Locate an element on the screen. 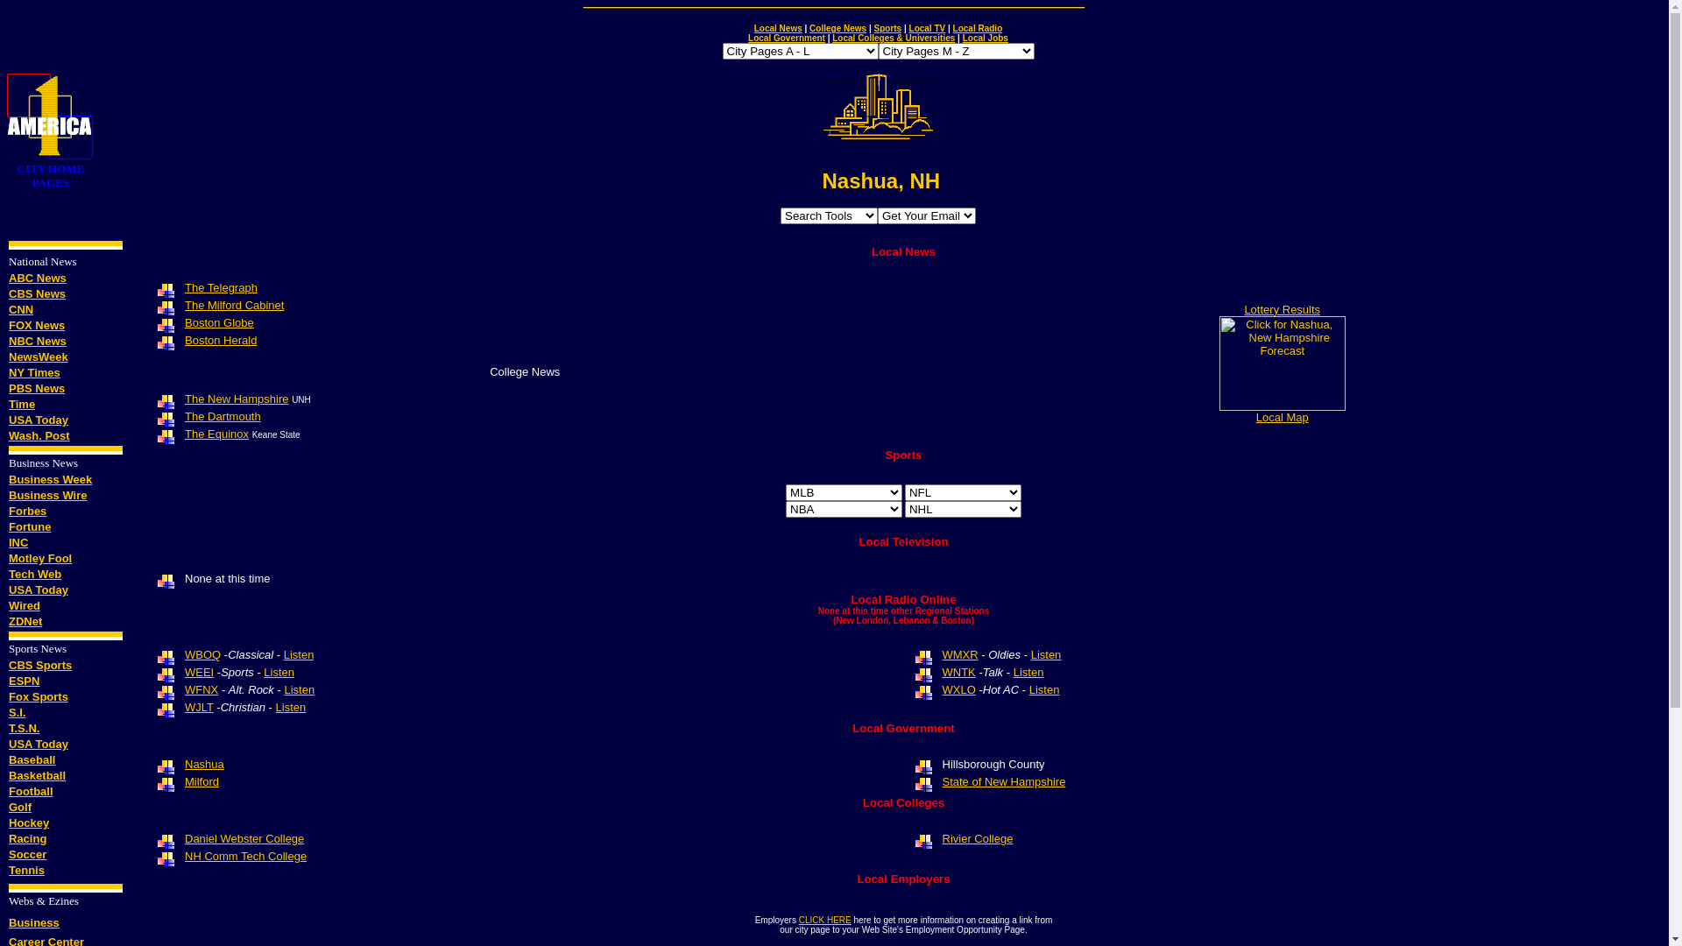 Image resolution: width=1682 pixels, height=946 pixels. WMXR is located at coordinates (960, 655).